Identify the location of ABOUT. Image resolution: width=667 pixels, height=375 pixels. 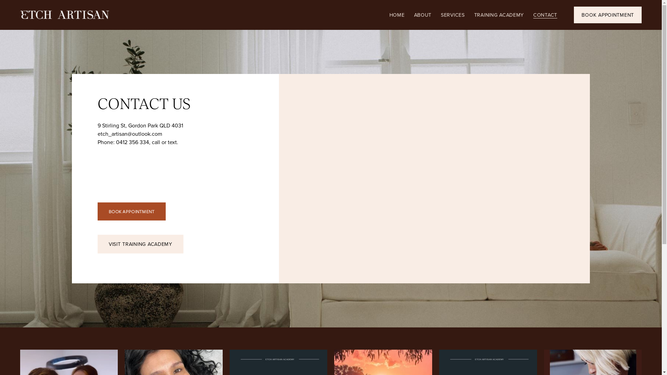
(423, 15).